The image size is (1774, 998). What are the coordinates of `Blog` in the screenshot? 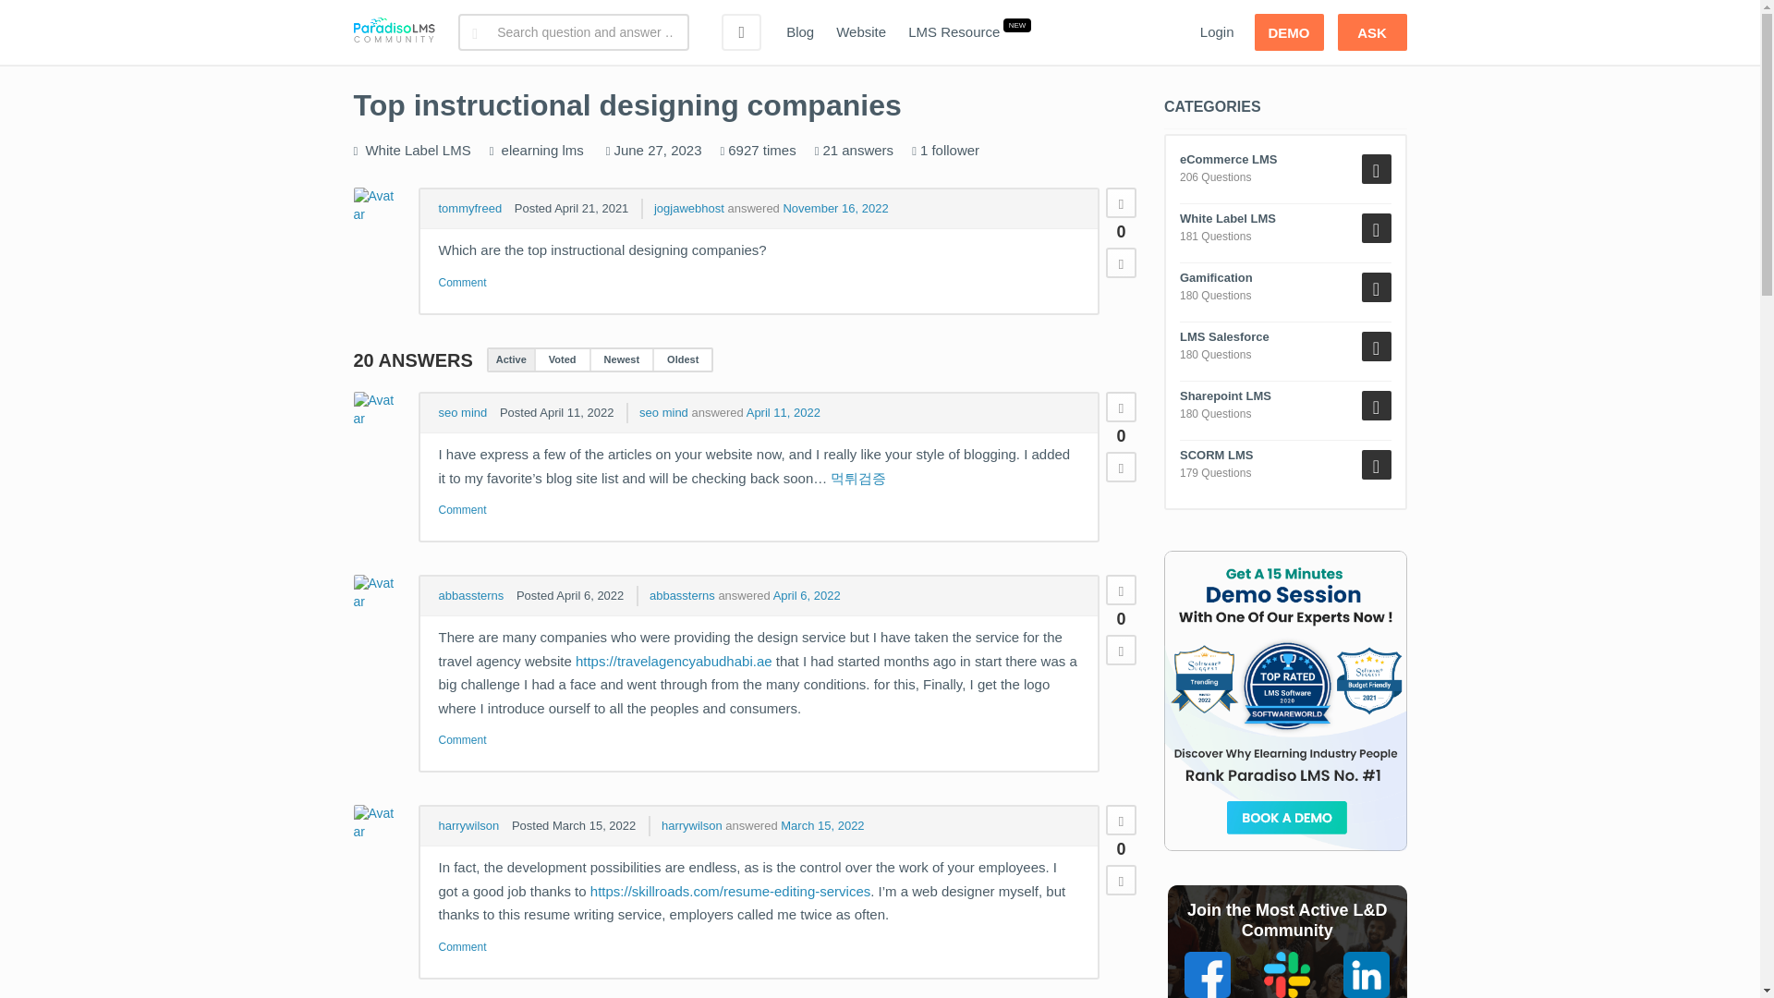 It's located at (800, 32).